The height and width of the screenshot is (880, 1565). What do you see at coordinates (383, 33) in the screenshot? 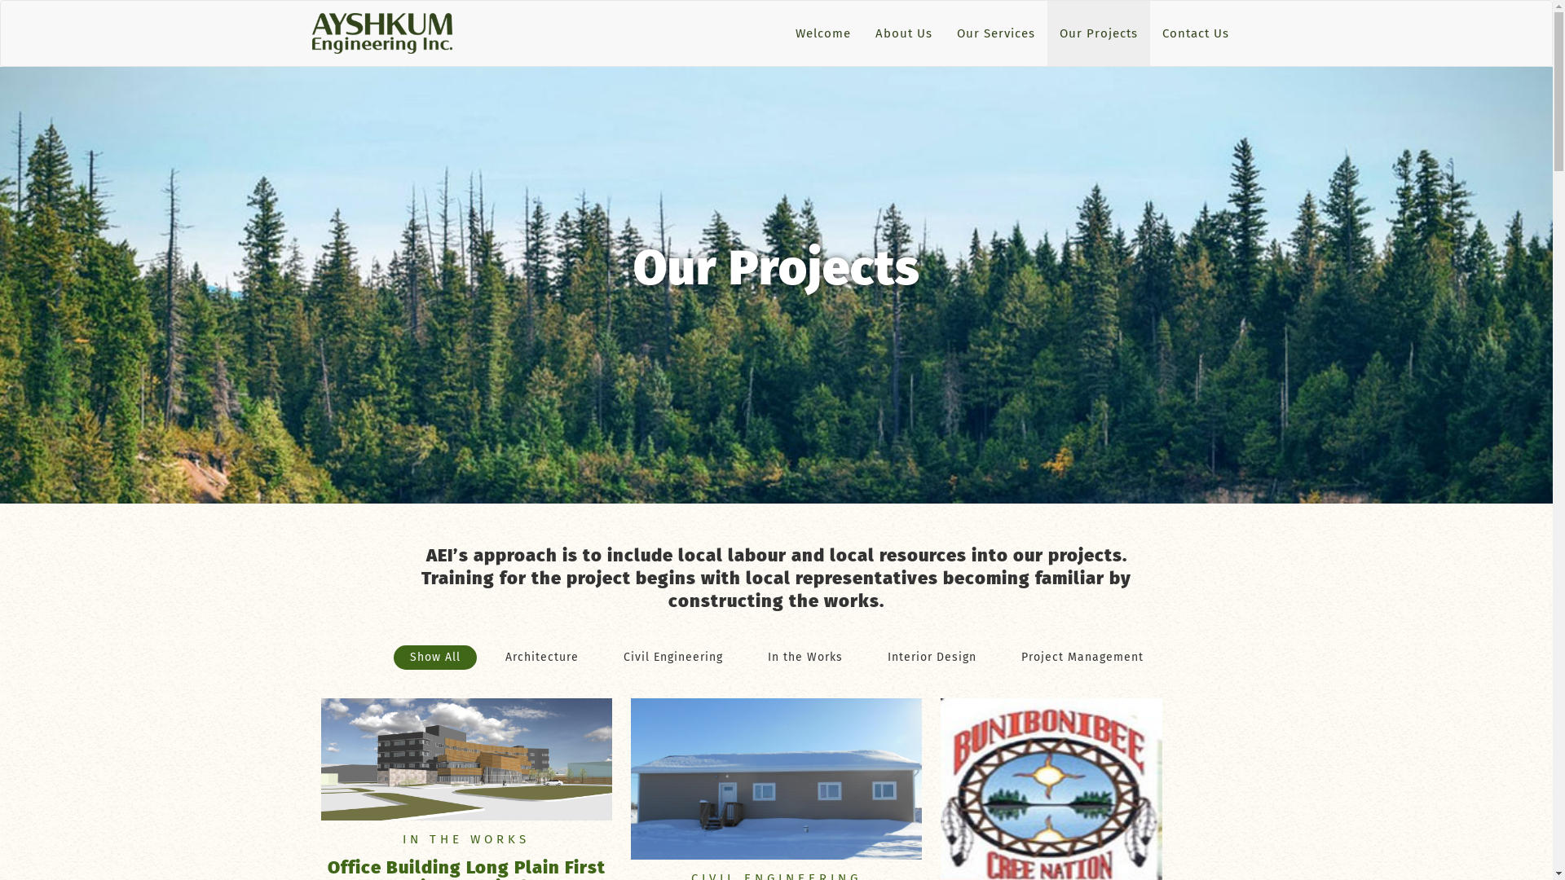
I see `Ayshkum Engineering Inc.` at bounding box center [383, 33].